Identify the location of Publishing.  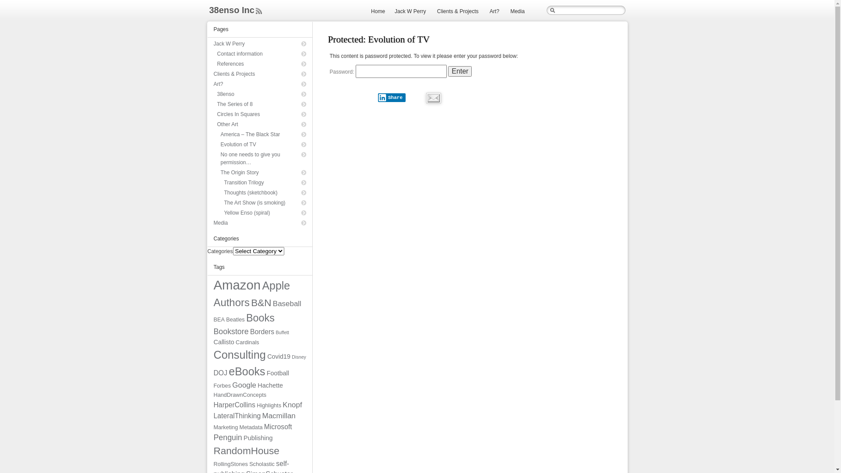
(258, 438).